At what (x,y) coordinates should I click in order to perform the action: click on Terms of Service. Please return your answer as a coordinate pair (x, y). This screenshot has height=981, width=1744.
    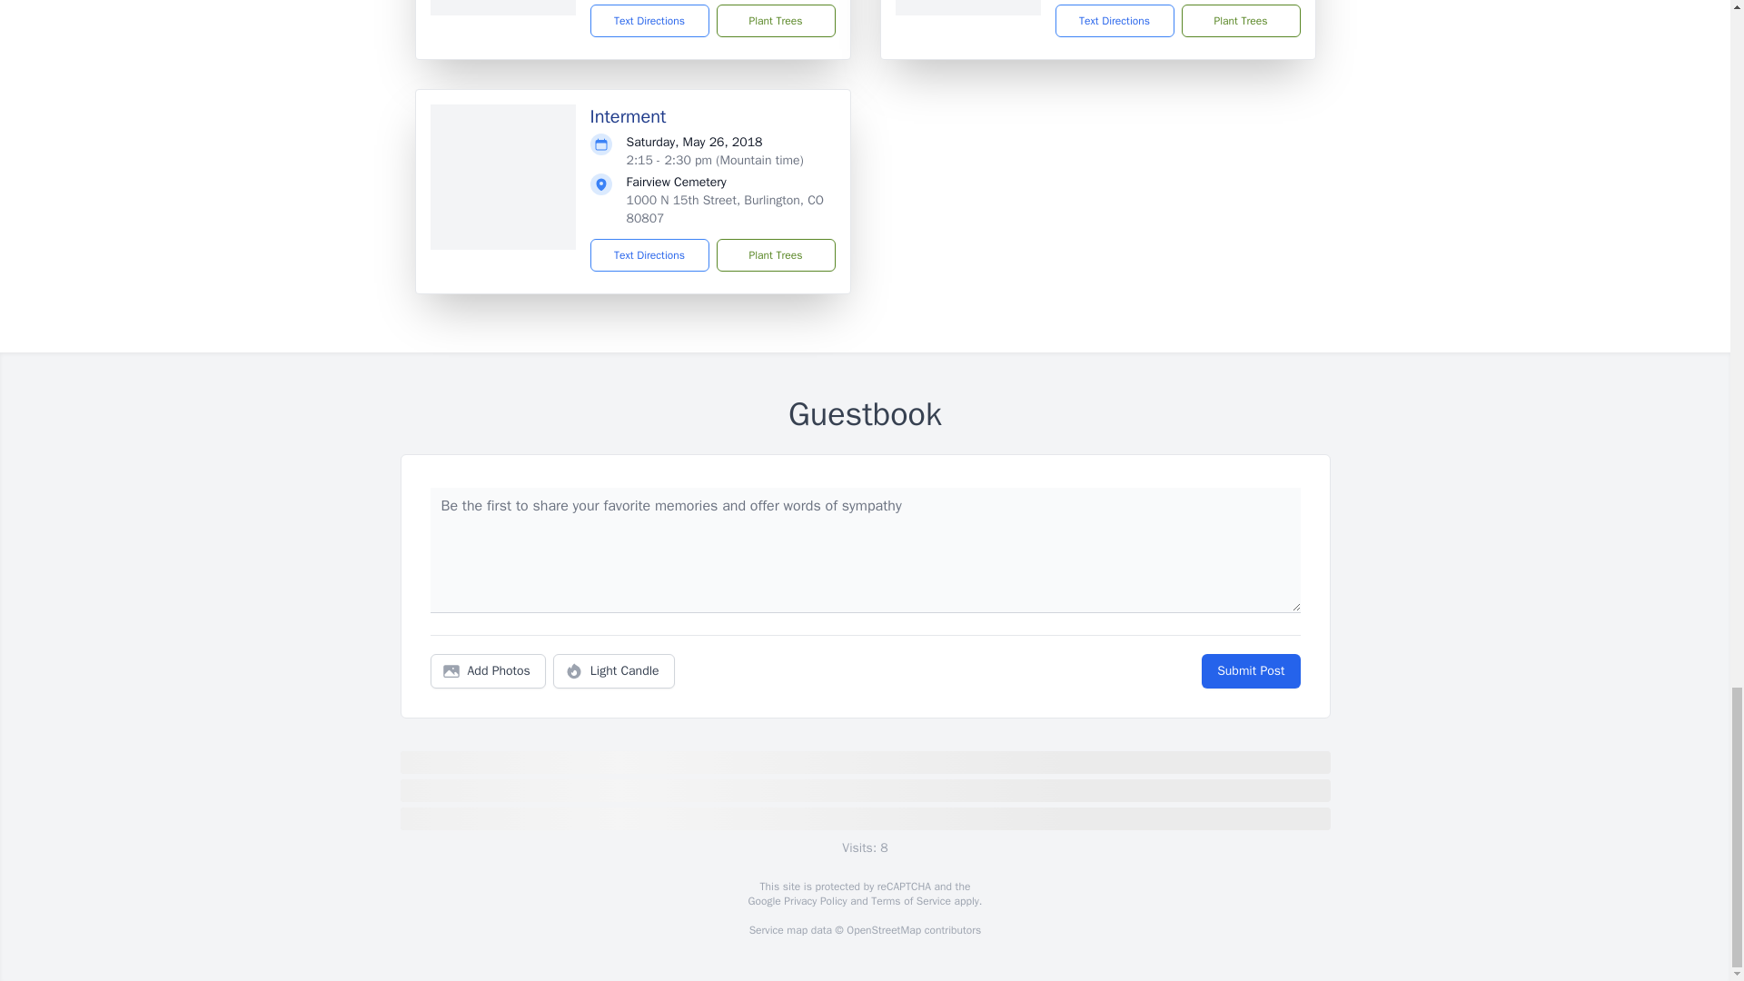
    Looking at the image, I should click on (910, 901).